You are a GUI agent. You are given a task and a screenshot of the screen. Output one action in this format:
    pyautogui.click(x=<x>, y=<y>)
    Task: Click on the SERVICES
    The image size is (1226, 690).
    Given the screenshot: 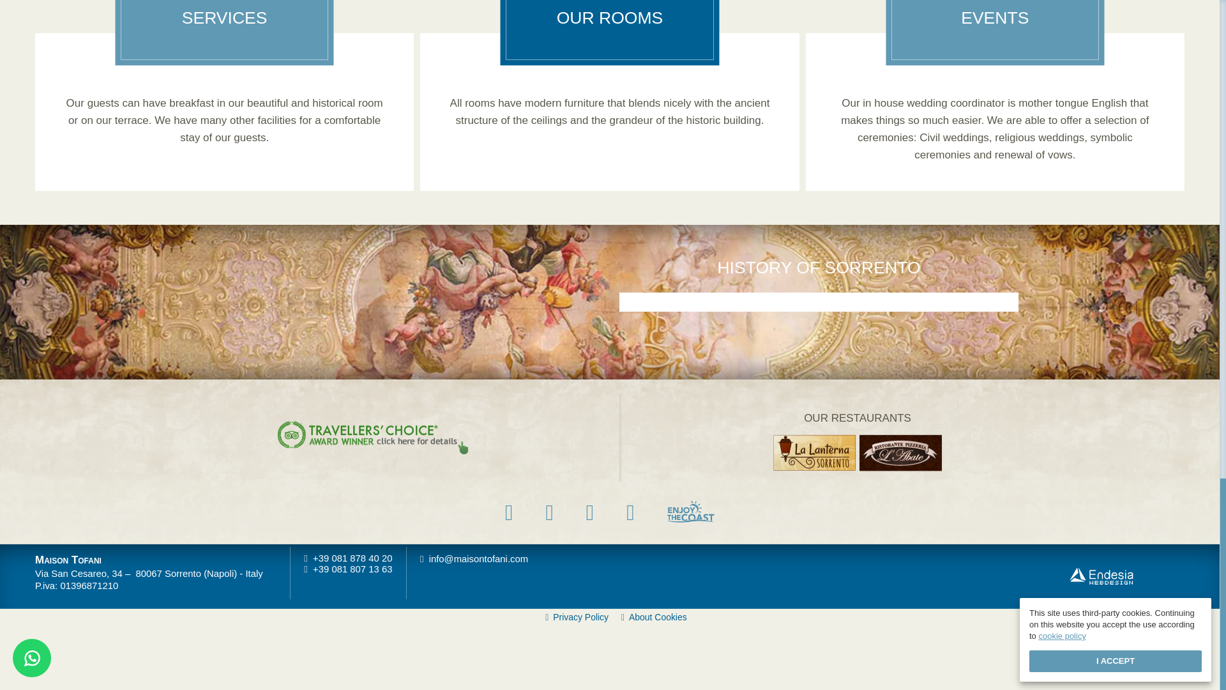 What is the action you would take?
    pyautogui.click(x=224, y=31)
    